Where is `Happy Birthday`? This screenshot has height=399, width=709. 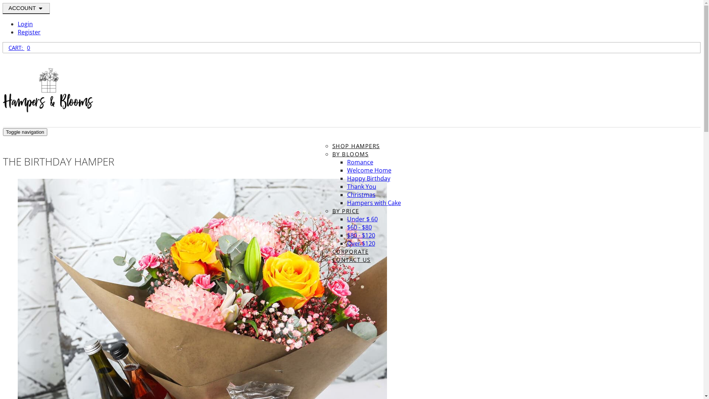 Happy Birthday is located at coordinates (369, 178).